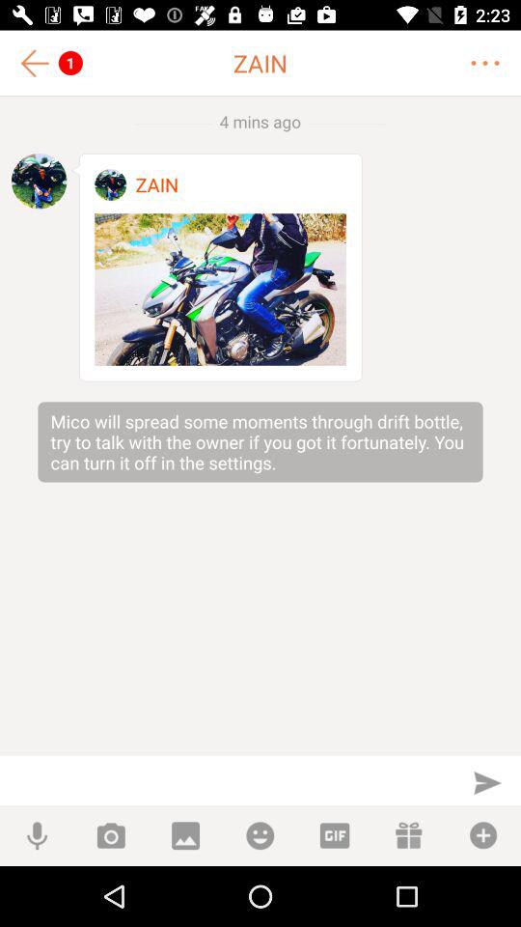 The height and width of the screenshot is (927, 521). I want to click on turn off item below the mico will spread app, so click(487, 782).